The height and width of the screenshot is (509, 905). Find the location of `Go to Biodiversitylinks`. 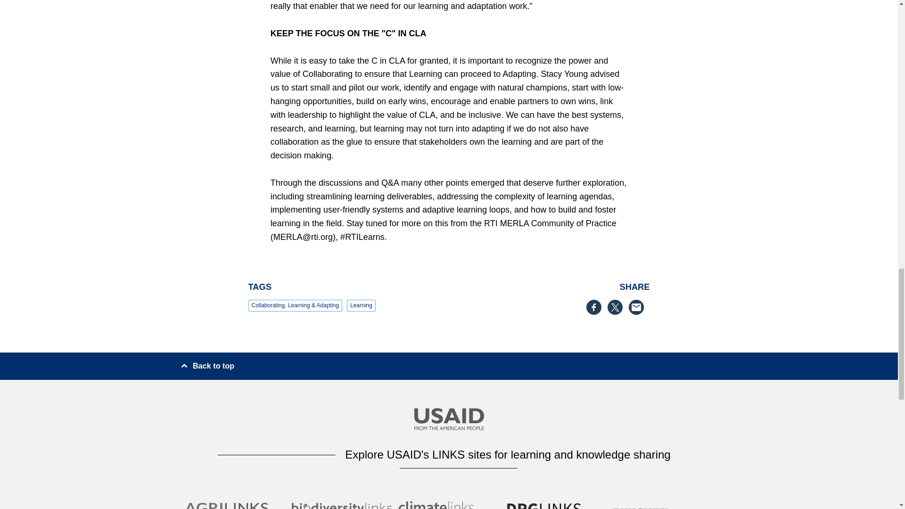

Go to Biodiversitylinks is located at coordinates (341, 506).